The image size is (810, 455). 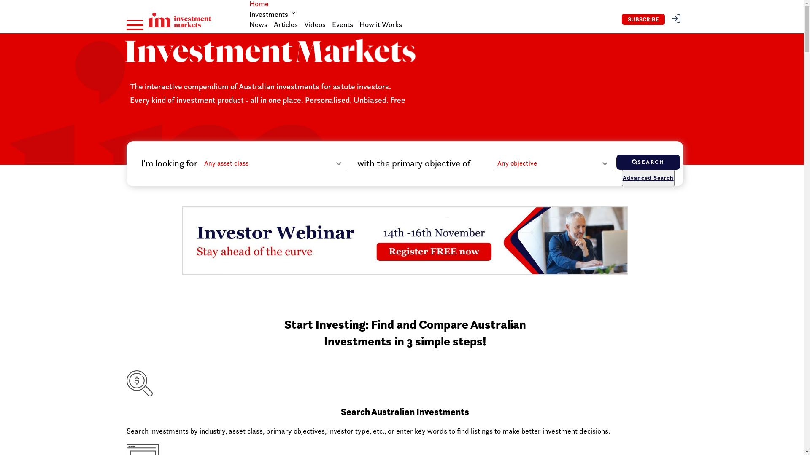 What do you see at coordinates (273, 14) in the screenshot?
I see `Investments` at bounding box center [273, 14].